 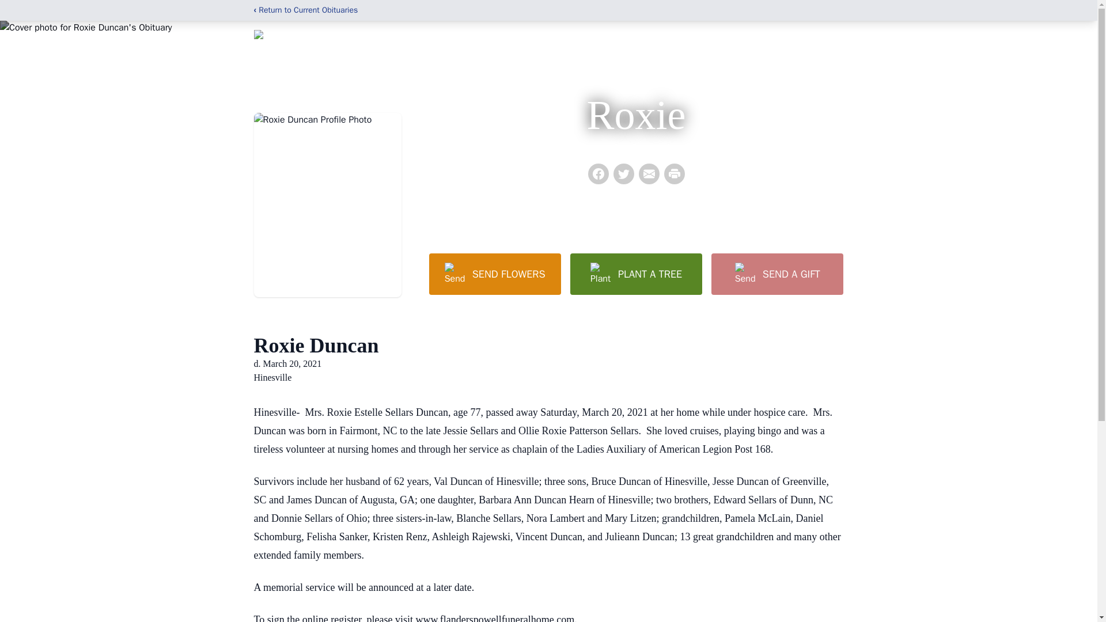 What do you see at coordinates (494, 274) in the screenshot?
I see `SEND FLOWERS` at bounding box center [494, 274].